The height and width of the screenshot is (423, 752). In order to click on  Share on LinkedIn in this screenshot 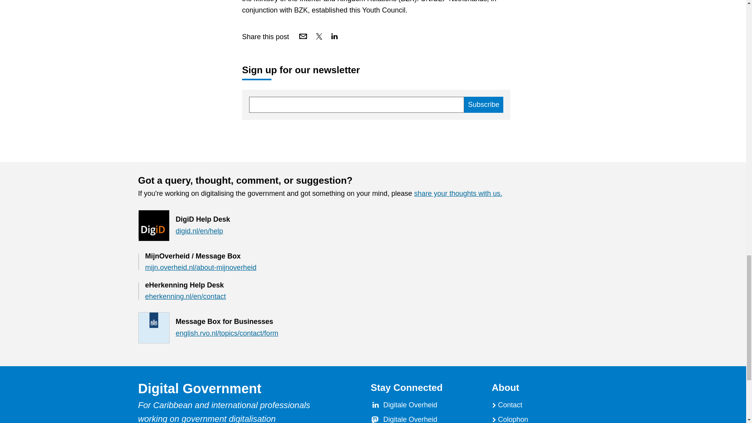, I will do `click(334, 36)`.